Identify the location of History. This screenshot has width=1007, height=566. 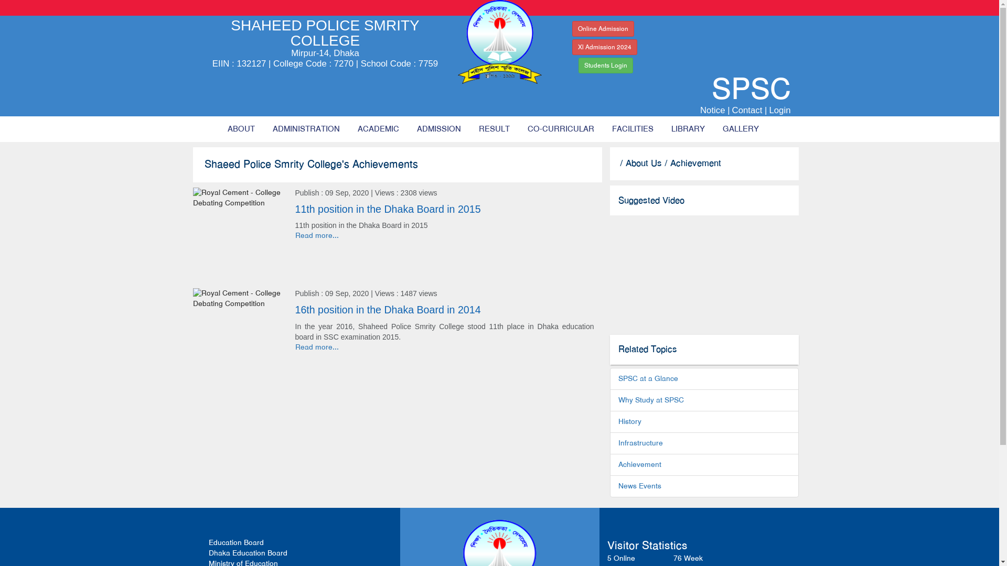
(629, 421).